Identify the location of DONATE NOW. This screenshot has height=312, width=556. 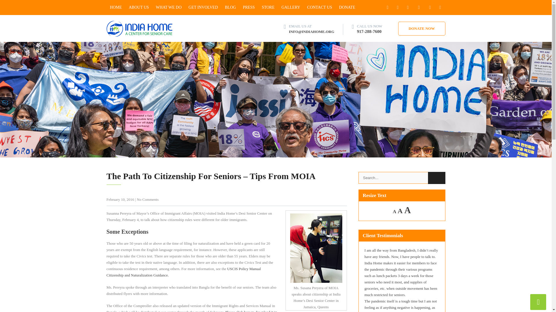
(422, 28).